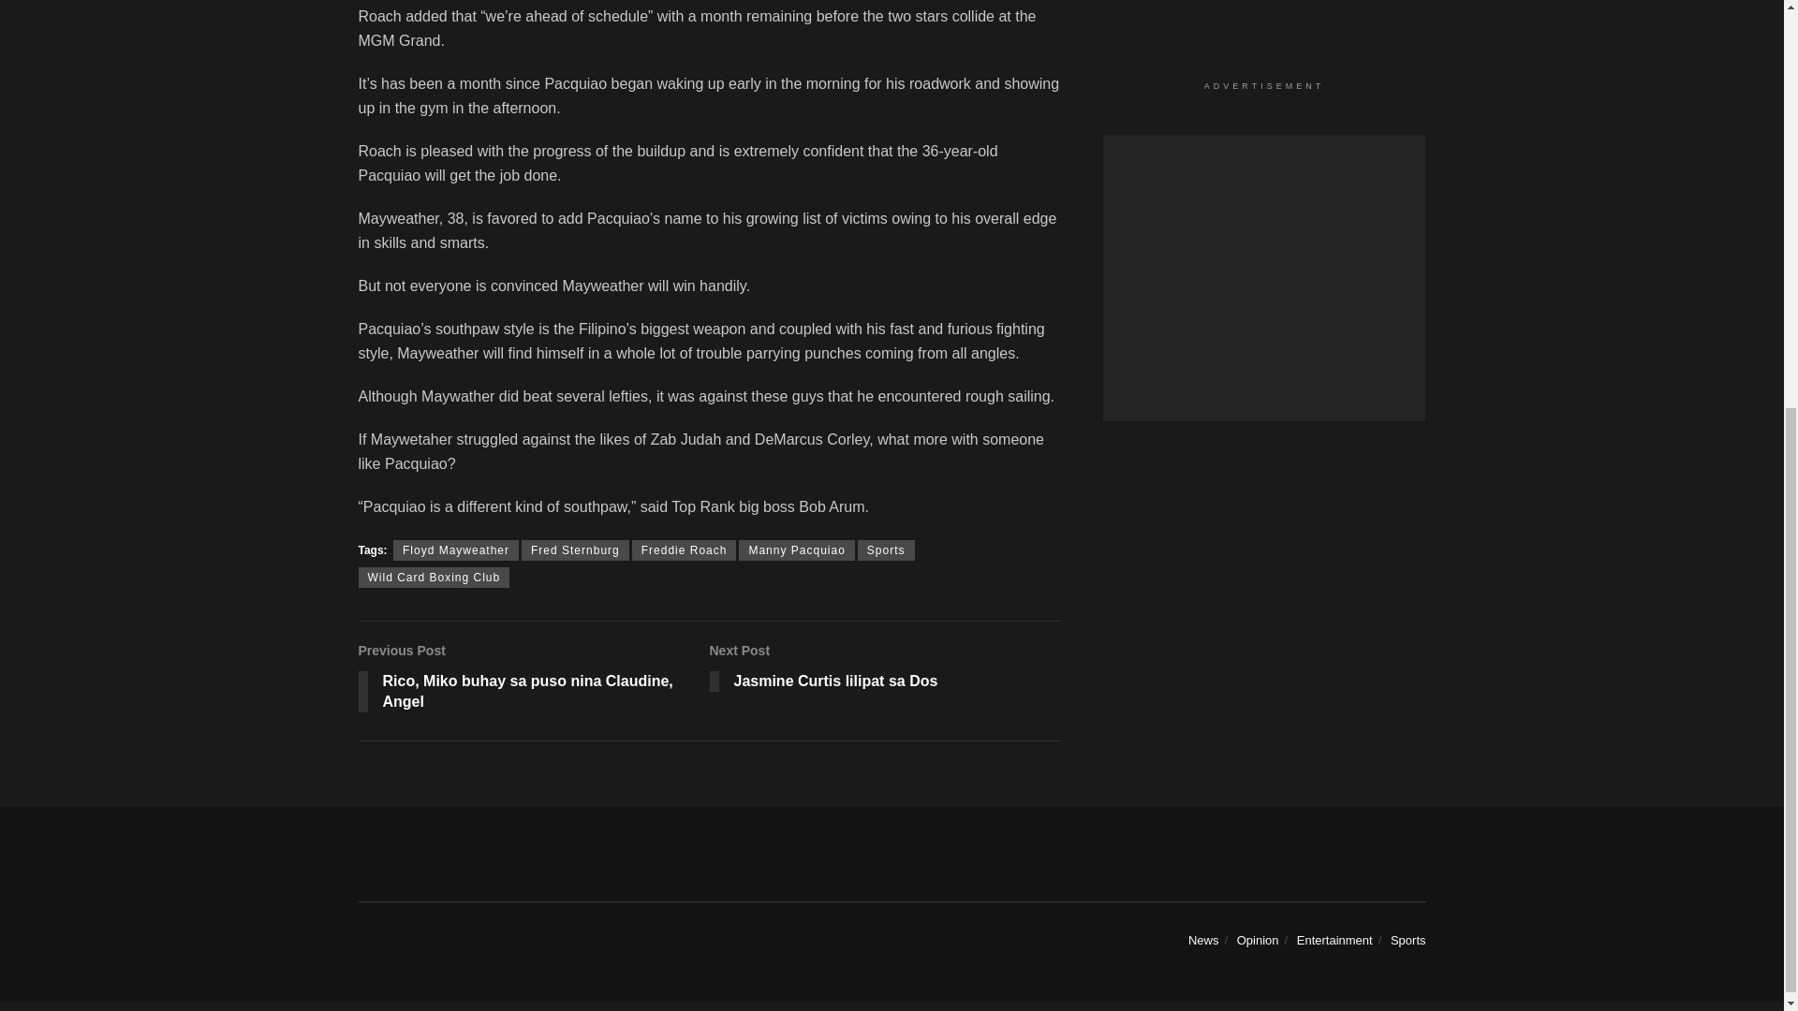 The height and width of the screenshot is (1011, 1798). What do you see at coordinates (575, 550) in the screenshot?
I see `Fred Sternburg` at bounding box center [575, 550].